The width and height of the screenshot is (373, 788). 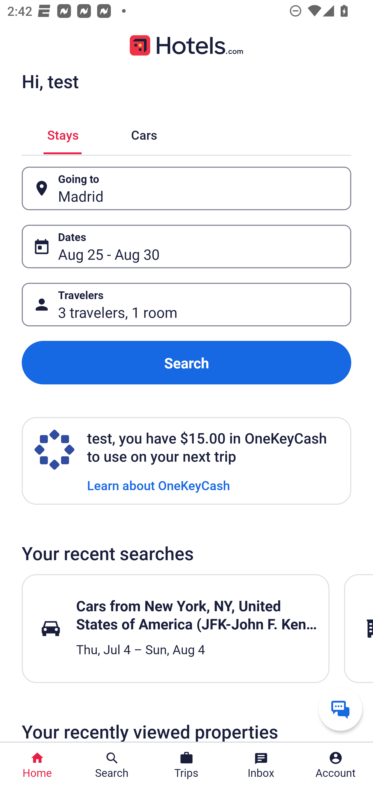 What do you see at coordinates (187, 765) in the screenshot?
I see `Trips Trips Button` at bounding box center [187, 765].